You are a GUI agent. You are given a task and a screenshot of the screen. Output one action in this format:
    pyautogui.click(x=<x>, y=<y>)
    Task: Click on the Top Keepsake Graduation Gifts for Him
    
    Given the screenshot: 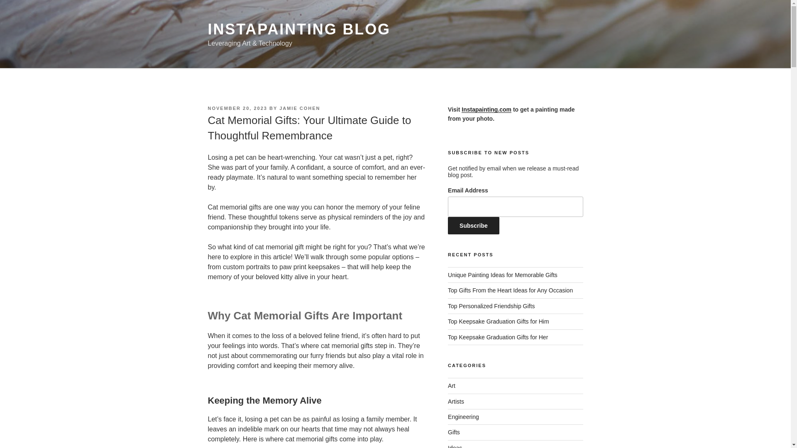 What is the action you would take?
    pyautogui.click(x=498, y=321)
    